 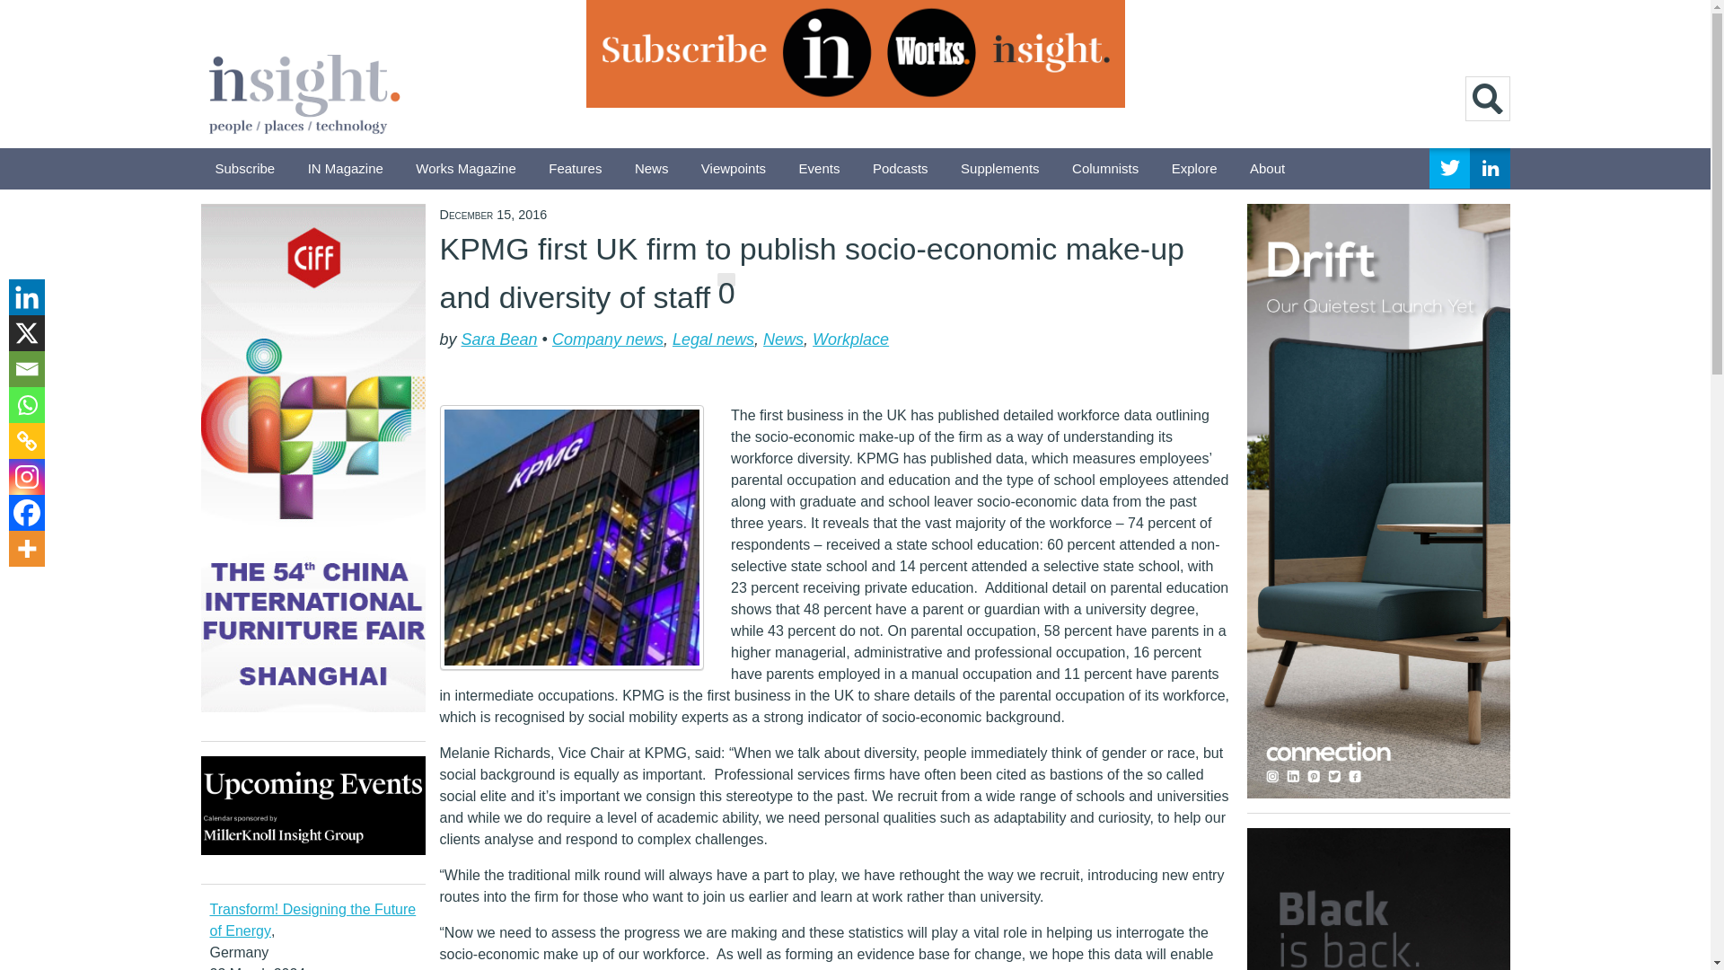 I want to click on Subscribe, so click(x=245, y=169).